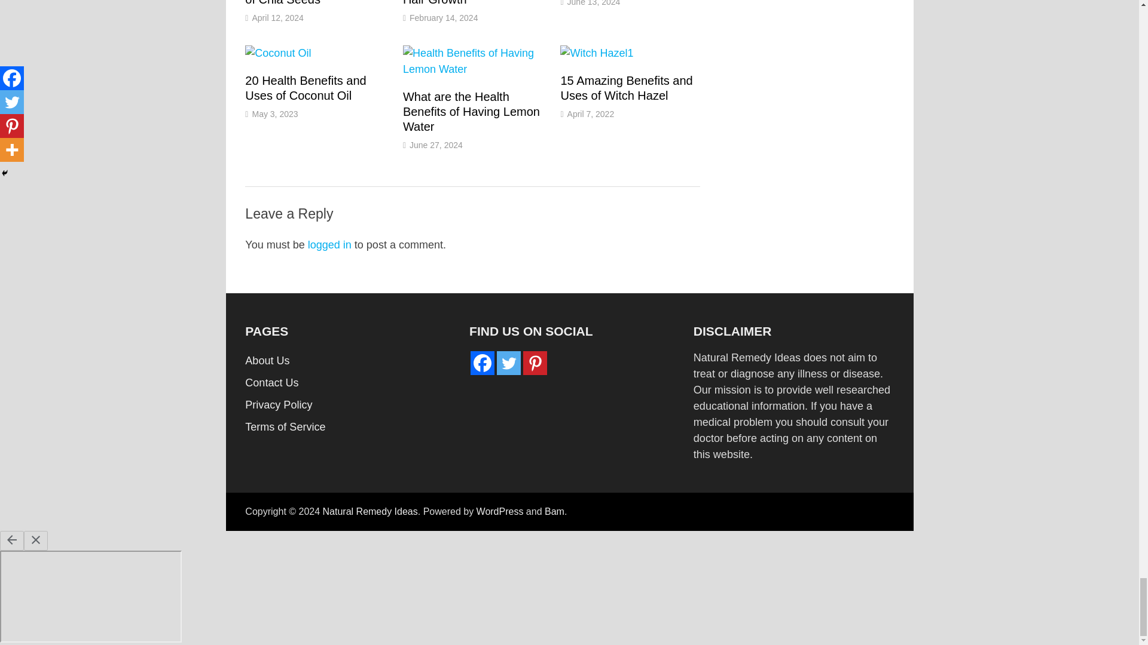  What do you see at coordinates (471, 2) in the screenshot?
I see `18 Best Foods for Healthy Hair Growth` at bounding box center [471, 2].